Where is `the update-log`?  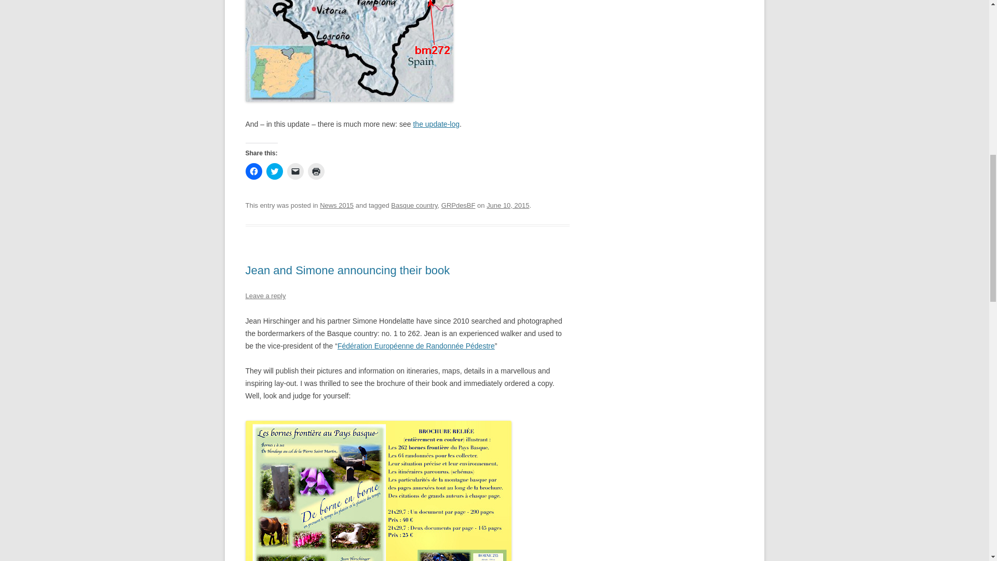
the update-log is located at coordinates (436, 124).